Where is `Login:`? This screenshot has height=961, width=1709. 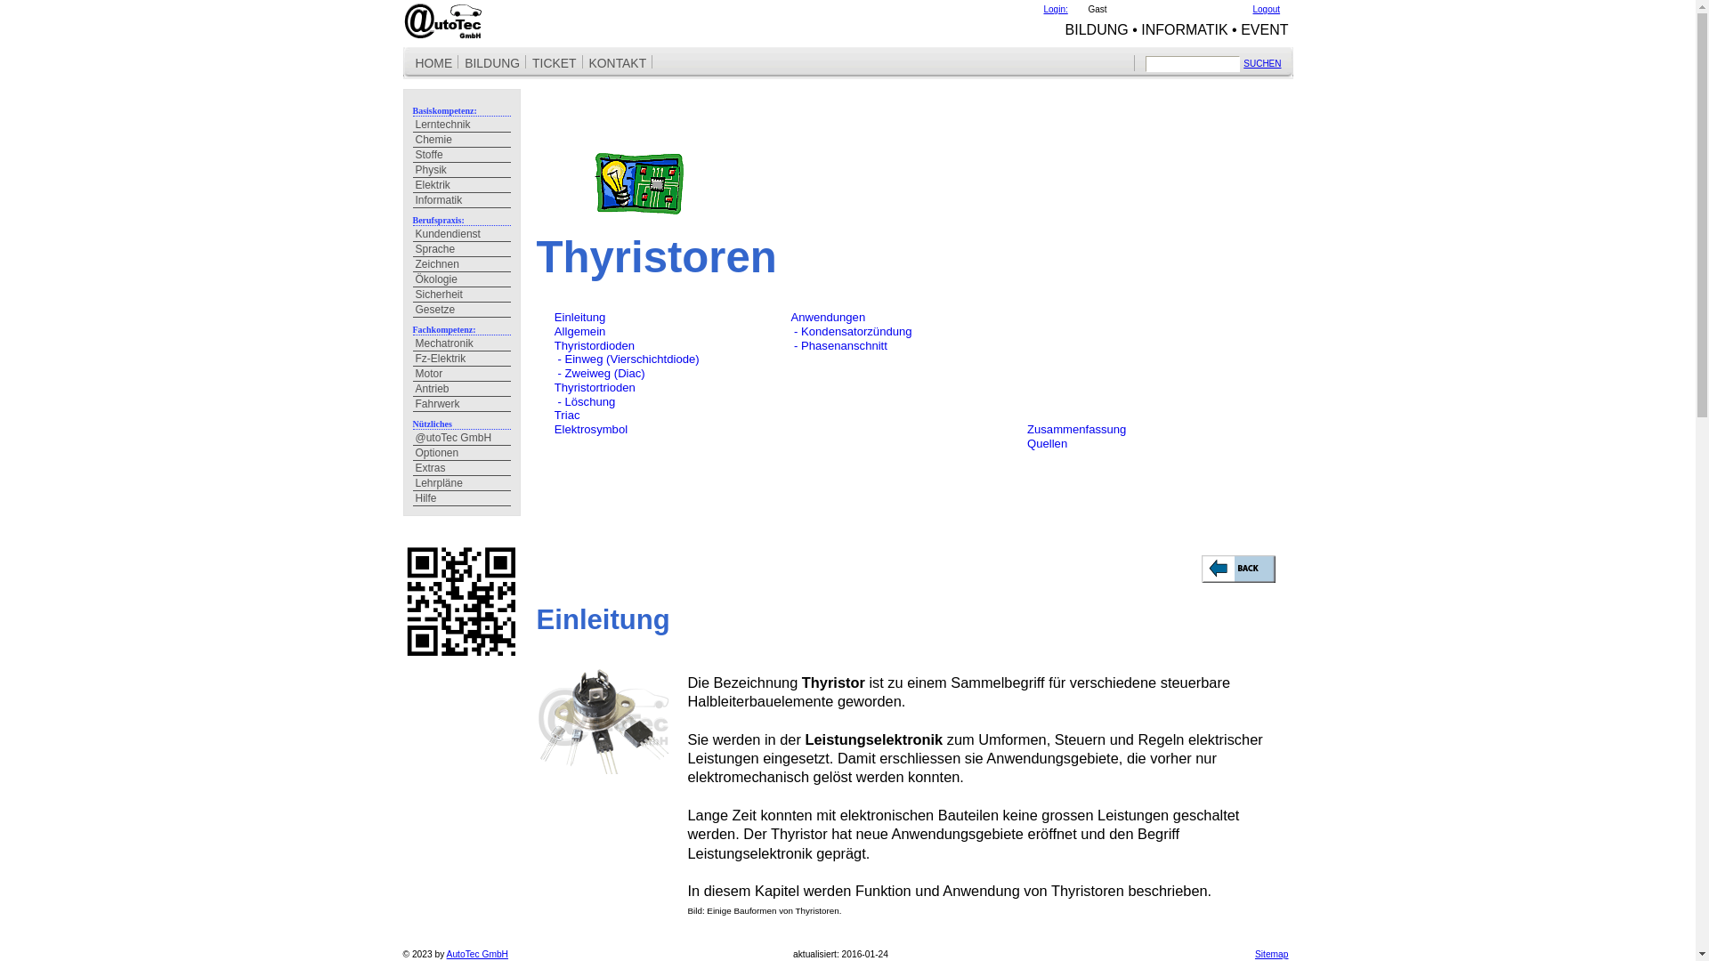 Login: is located at coordinates (1056, 9).